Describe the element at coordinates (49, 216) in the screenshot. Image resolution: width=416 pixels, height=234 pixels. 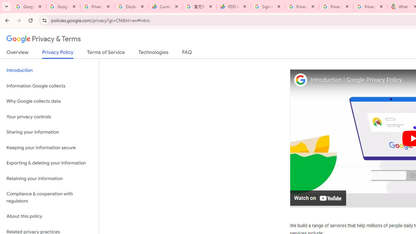
I see `About this policy` at that location.